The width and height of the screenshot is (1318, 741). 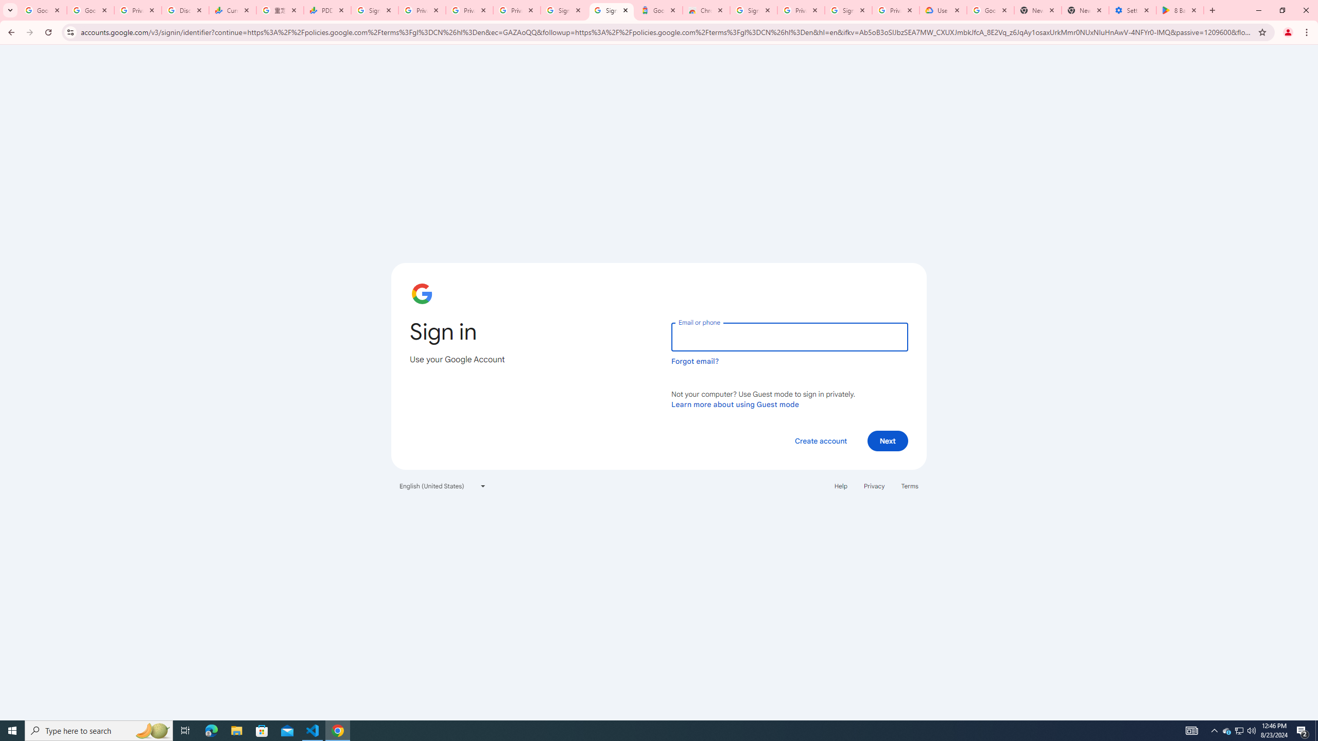 What do you see at coordinates (848, 10) in the screenshot?
I see `Sign in - Google Accounts` at bounding box center [848, 10].